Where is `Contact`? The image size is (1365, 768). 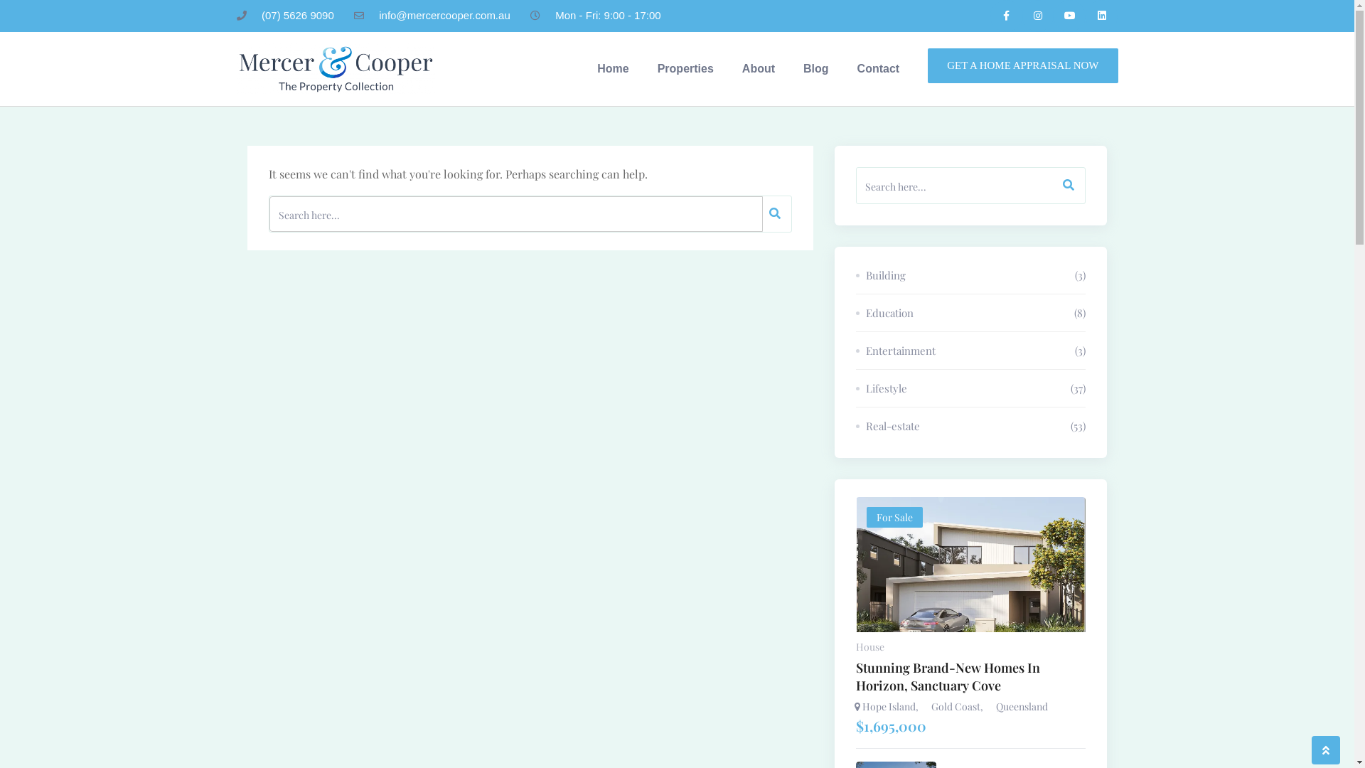 Contact is located at coordinates (879, 69).